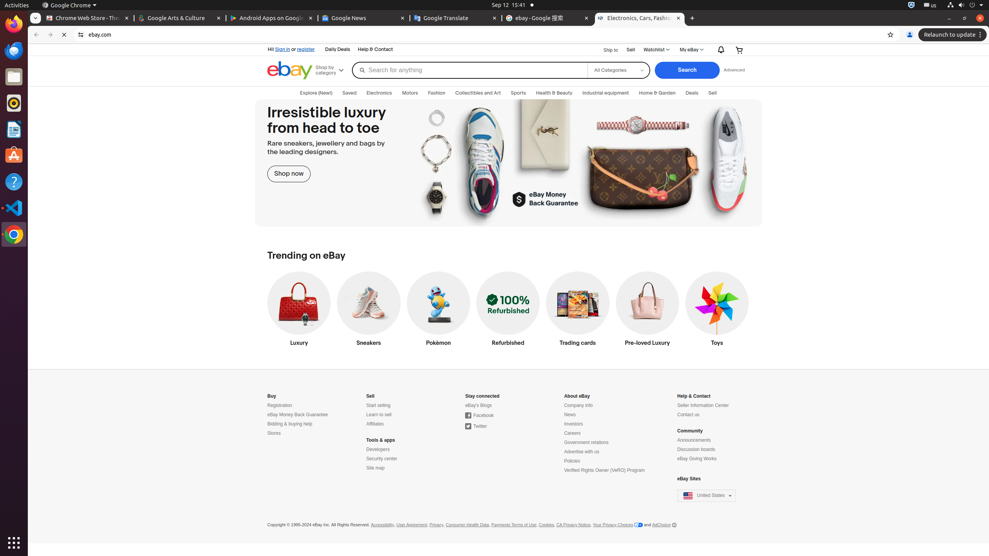 This screenshot has width=989, height=556. I want to click on Relaunch to update, so click(953, 35).